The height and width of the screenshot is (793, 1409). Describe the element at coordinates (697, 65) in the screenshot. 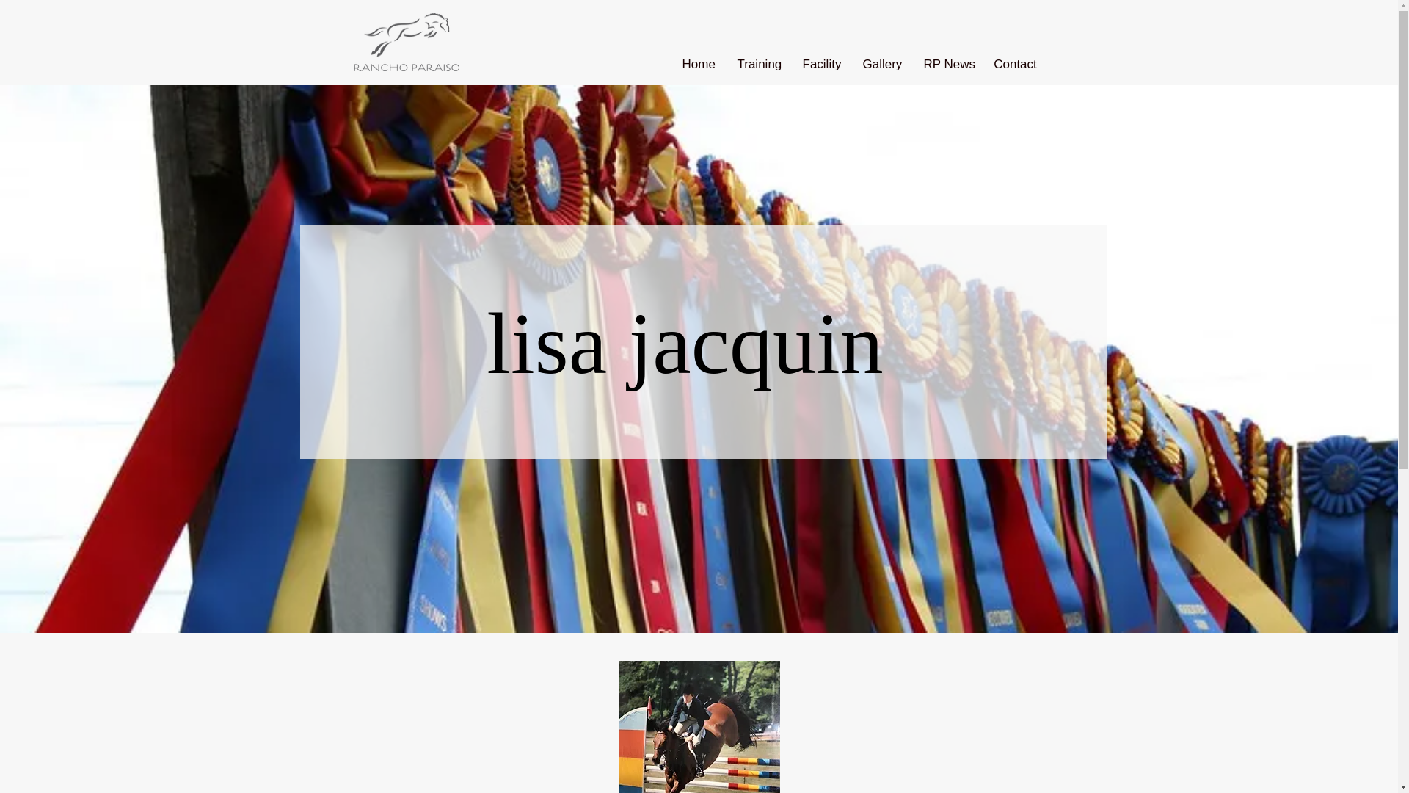

I see `Home` at that location.